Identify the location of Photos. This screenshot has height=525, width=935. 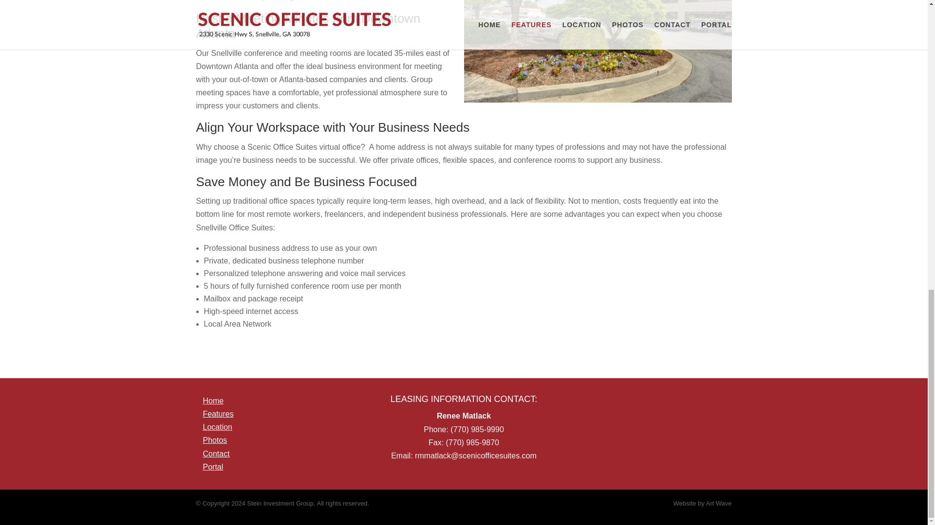
(215, 440).